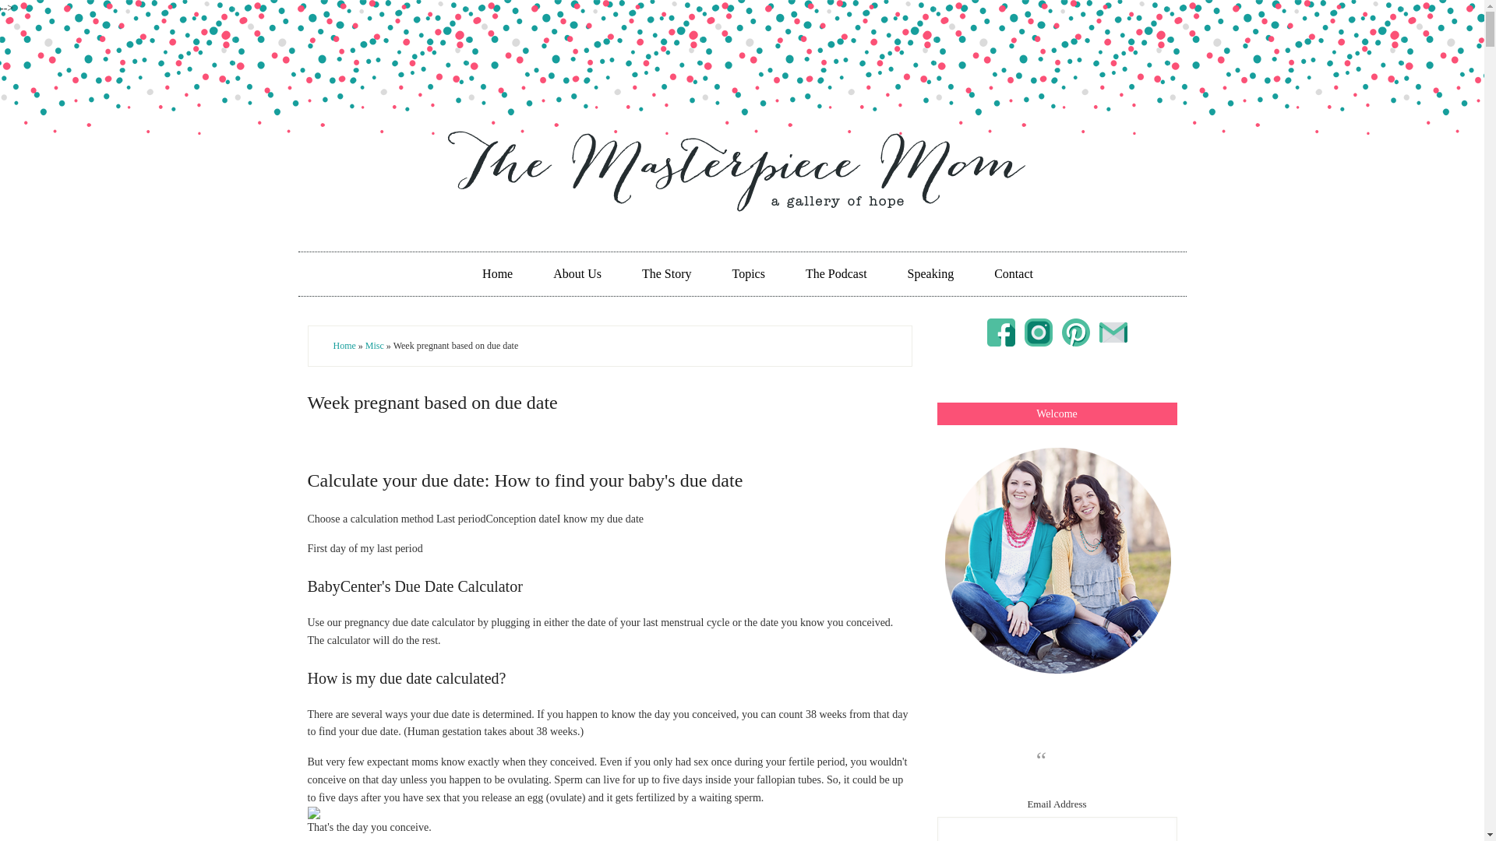 The image size is (1496, 841). What do you see at coordinates (497, 274) in the screenshot?
I see `Home` at bounding box center [497, 274].